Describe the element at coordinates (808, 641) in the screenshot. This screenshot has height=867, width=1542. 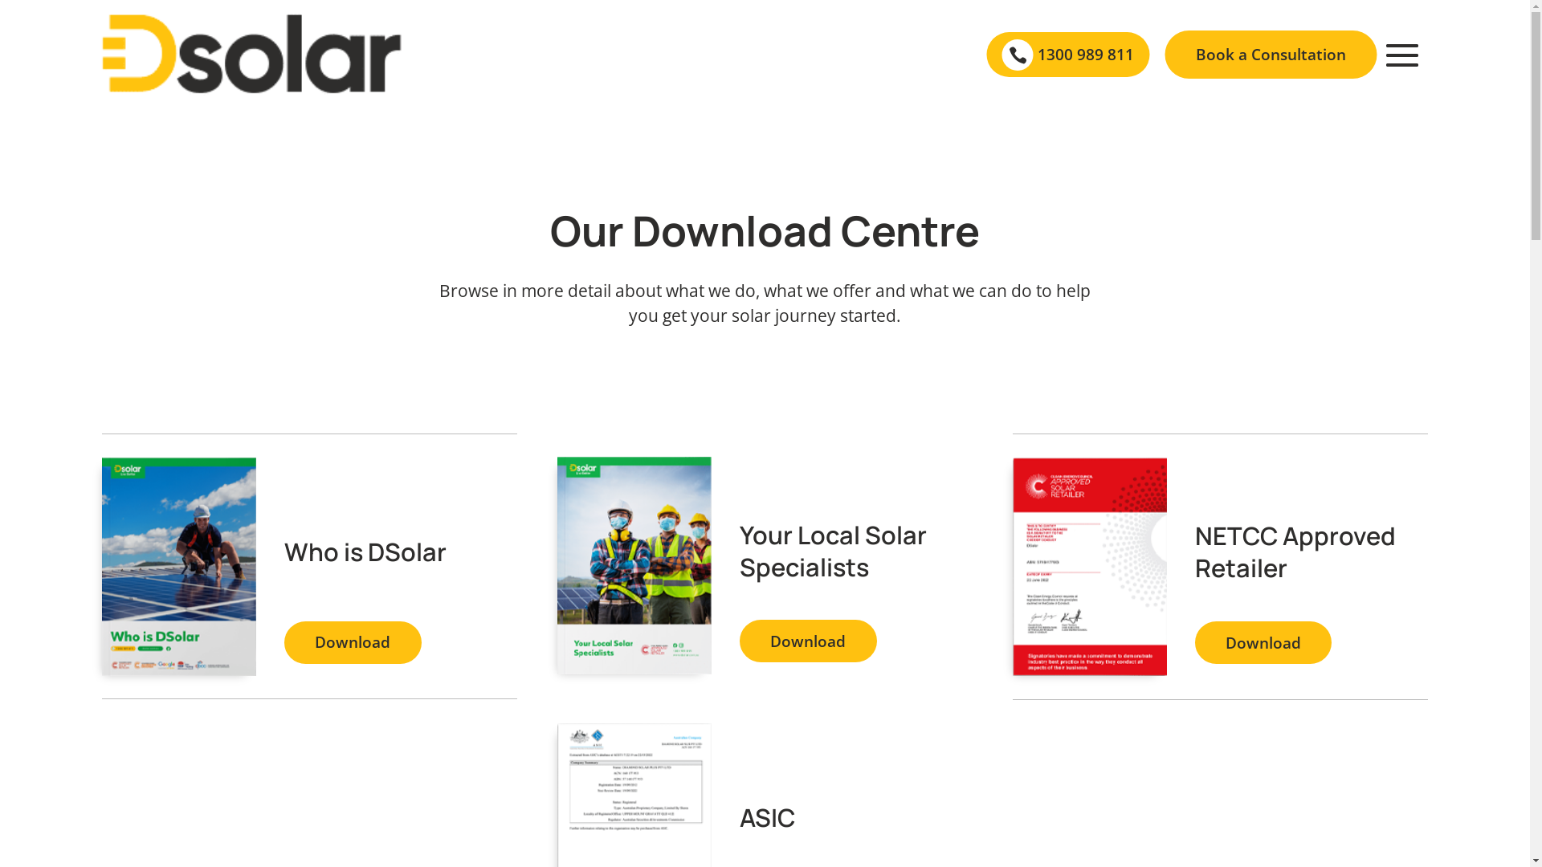
I see `Download` at that location.